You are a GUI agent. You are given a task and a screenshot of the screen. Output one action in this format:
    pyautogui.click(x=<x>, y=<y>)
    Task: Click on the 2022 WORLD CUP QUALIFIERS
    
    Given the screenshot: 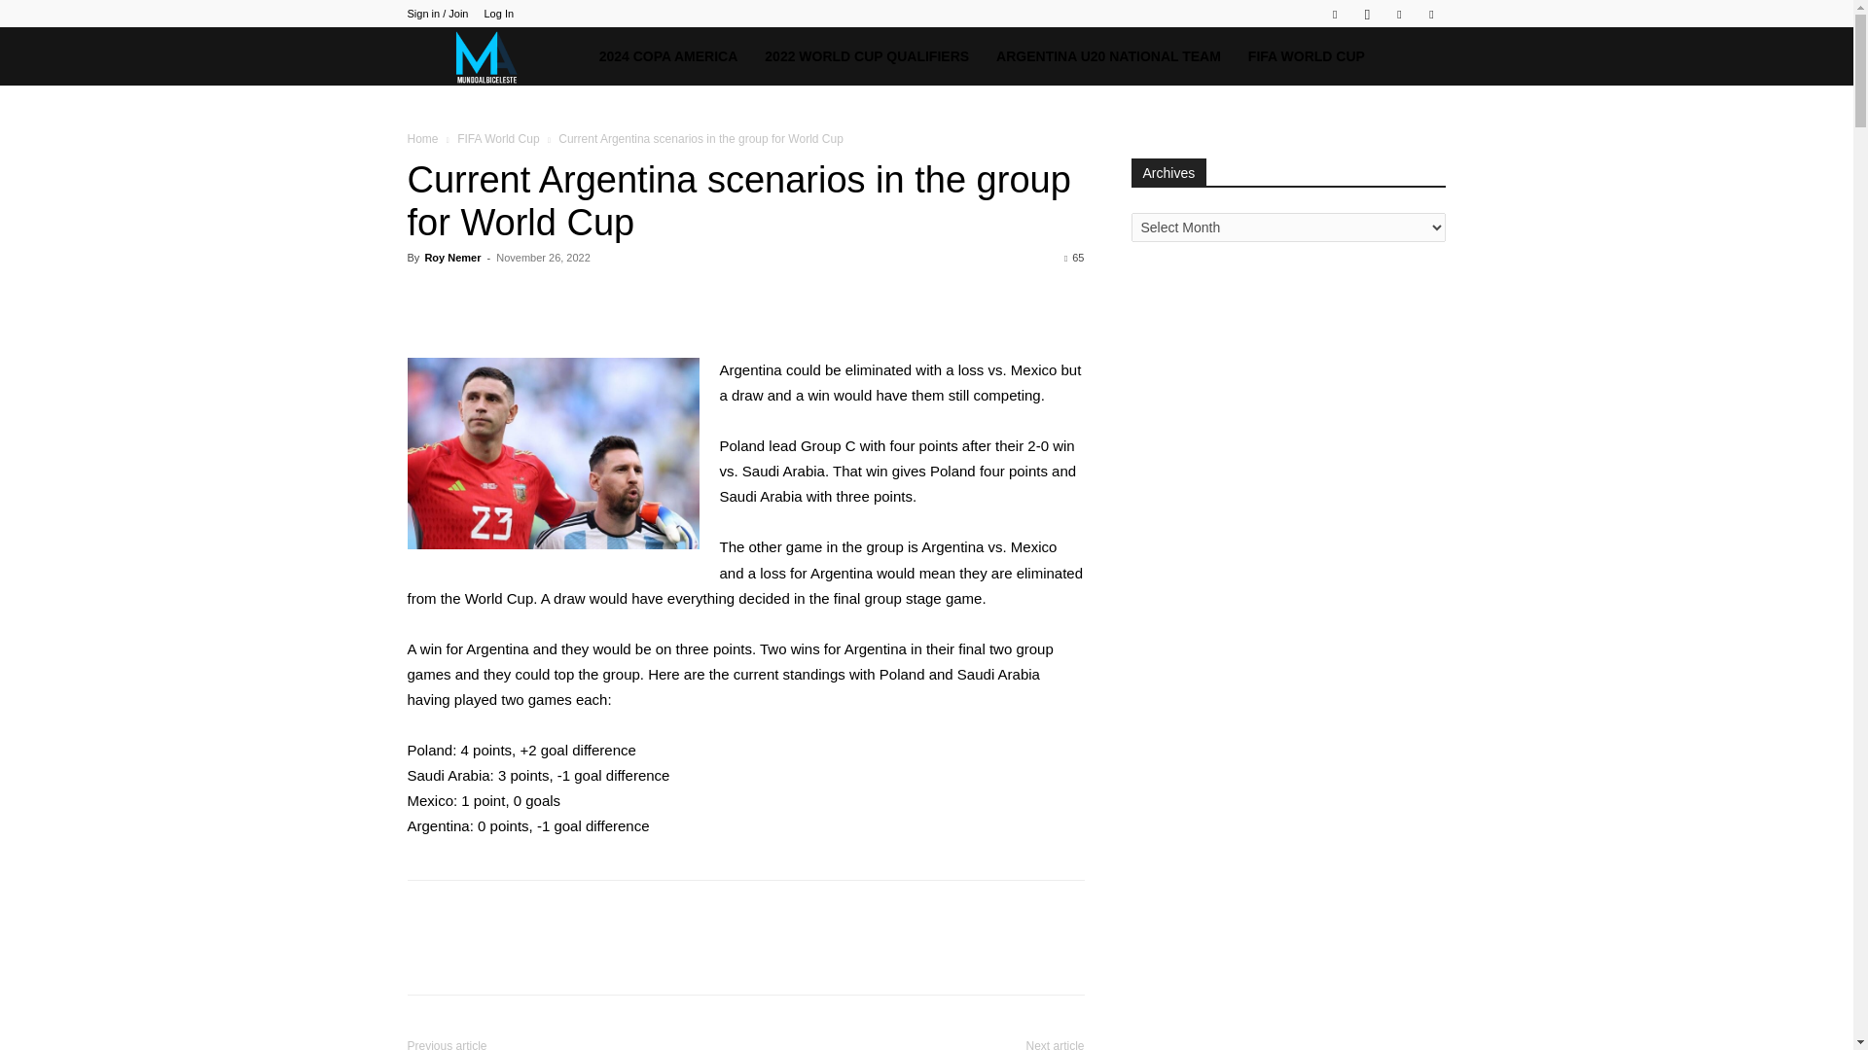 What is the action you would take?
    pyautogui.click(x=866, y=56)
    